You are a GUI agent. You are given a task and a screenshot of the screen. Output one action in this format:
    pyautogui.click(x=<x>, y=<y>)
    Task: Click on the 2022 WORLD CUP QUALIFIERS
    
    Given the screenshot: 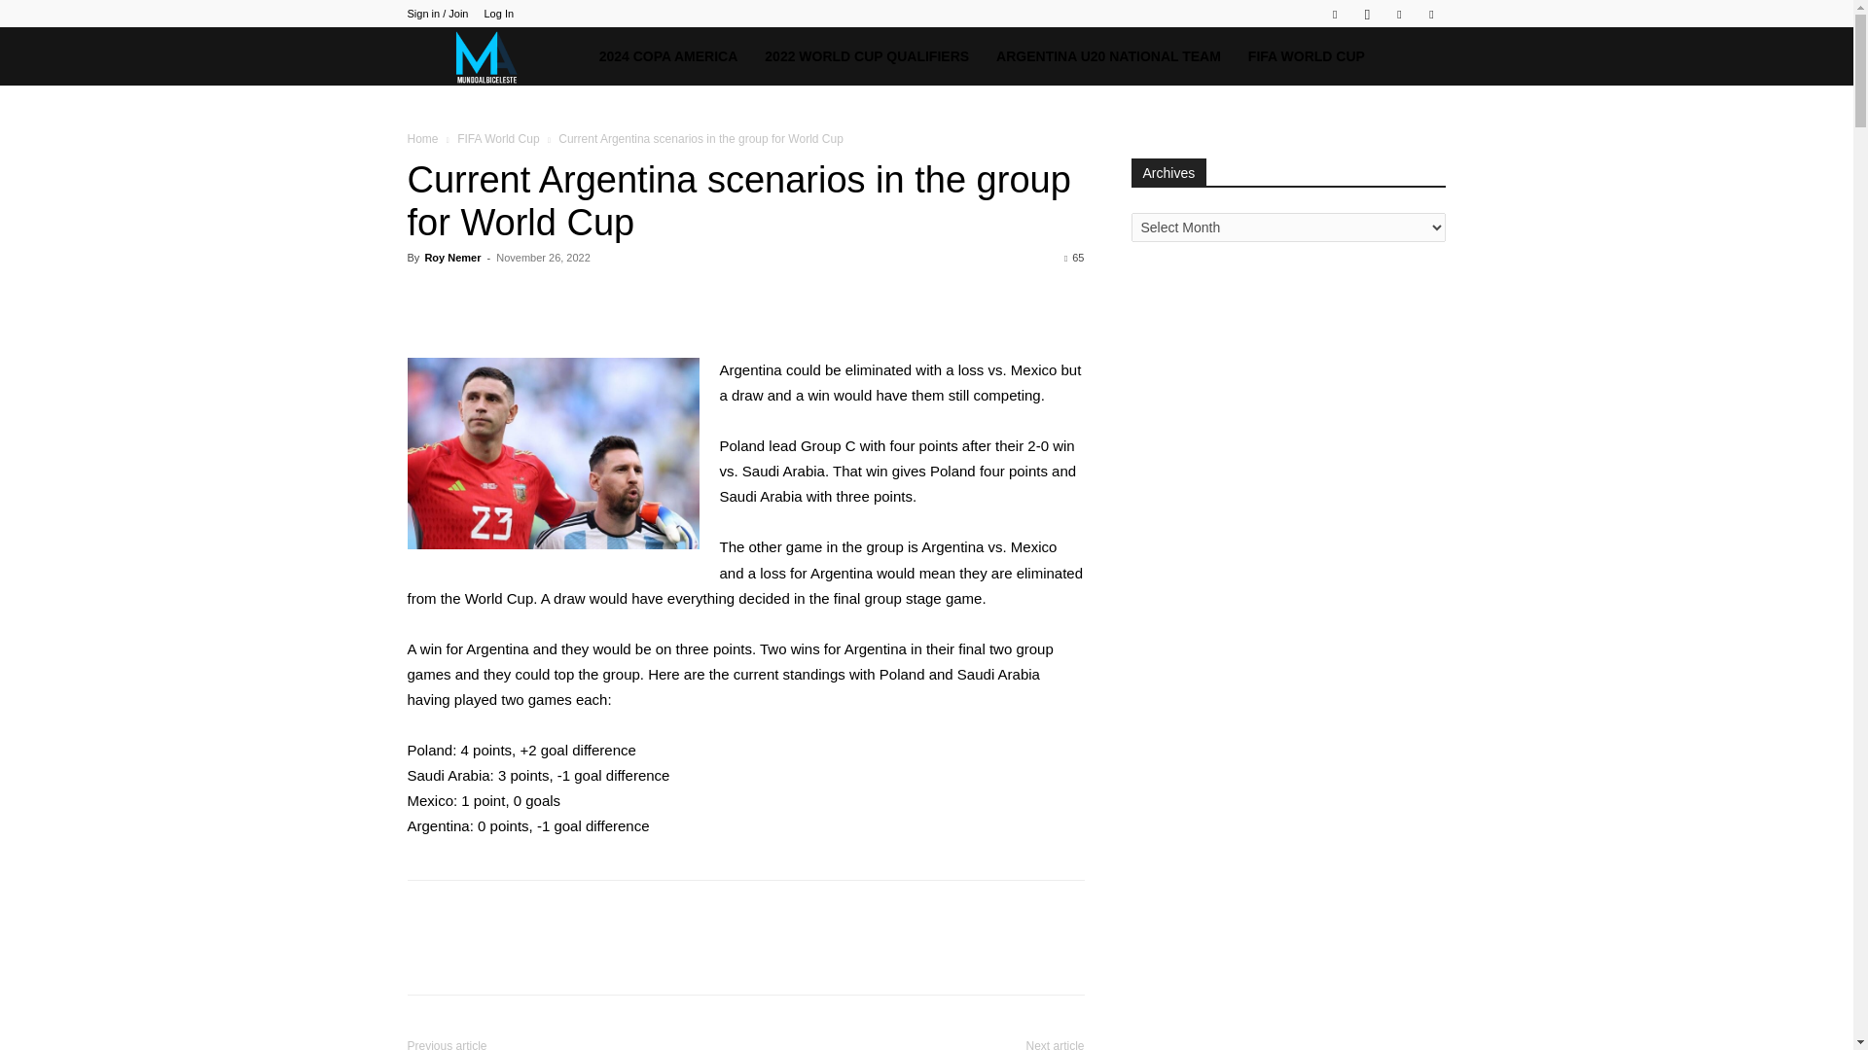 What is the action you would take?
    pyautogui.click(x=866, y=56)
    